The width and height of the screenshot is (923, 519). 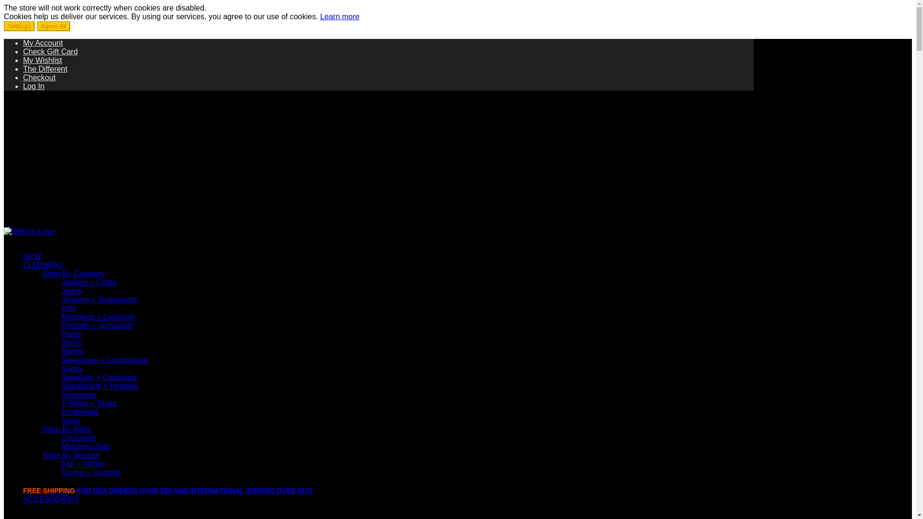 What do you see at coordinates (68, 308) in the screenshot?
I see `Kilts` at bounding box center [68, 308].